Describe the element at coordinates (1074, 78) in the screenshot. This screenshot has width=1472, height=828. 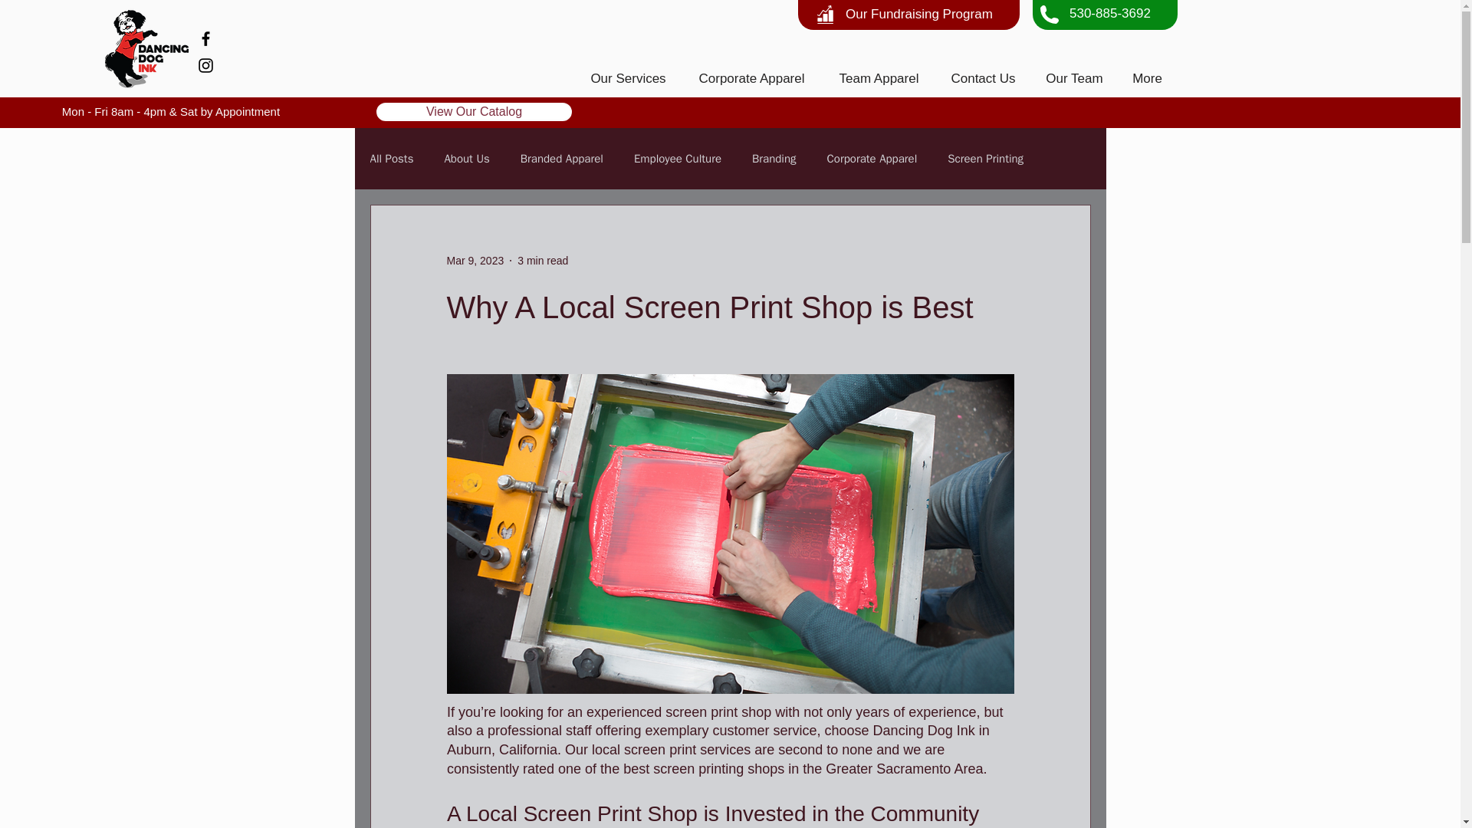
I see `Our Team` at that location.